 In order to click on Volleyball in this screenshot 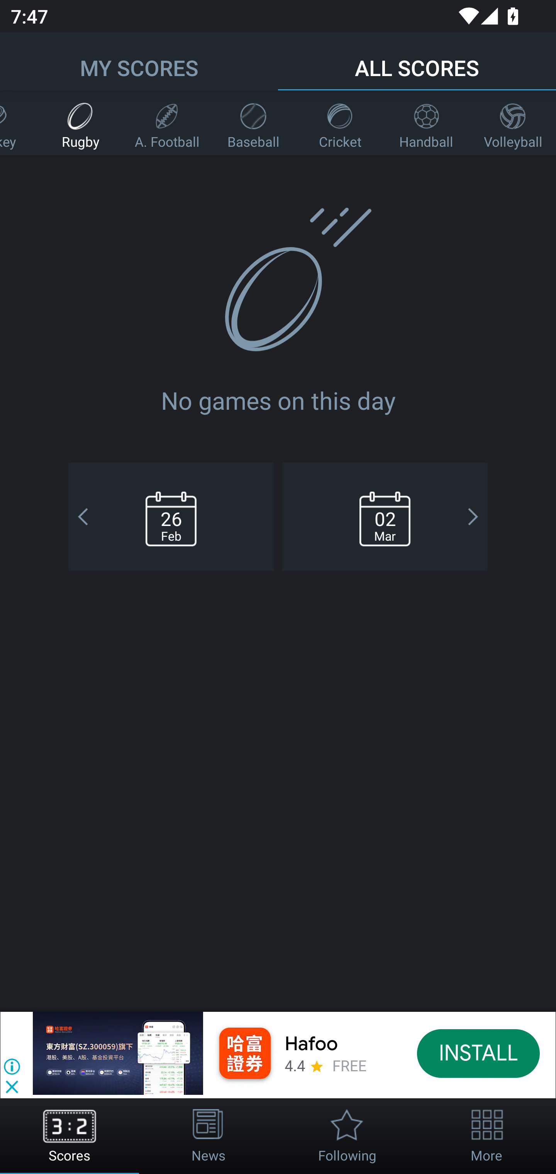, I will do `click(513, 123)`.